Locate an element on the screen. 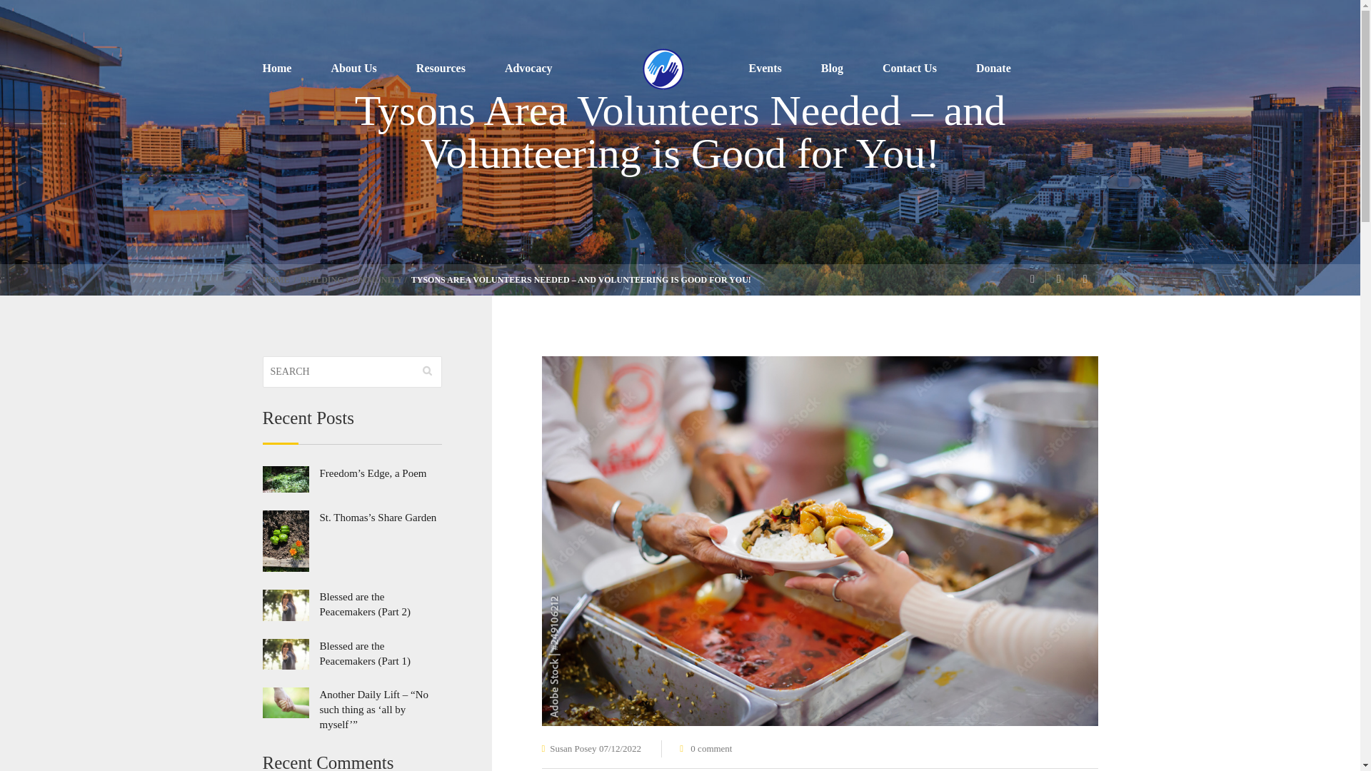  Posts by Susan Posey is located at coordinates (573, 748).